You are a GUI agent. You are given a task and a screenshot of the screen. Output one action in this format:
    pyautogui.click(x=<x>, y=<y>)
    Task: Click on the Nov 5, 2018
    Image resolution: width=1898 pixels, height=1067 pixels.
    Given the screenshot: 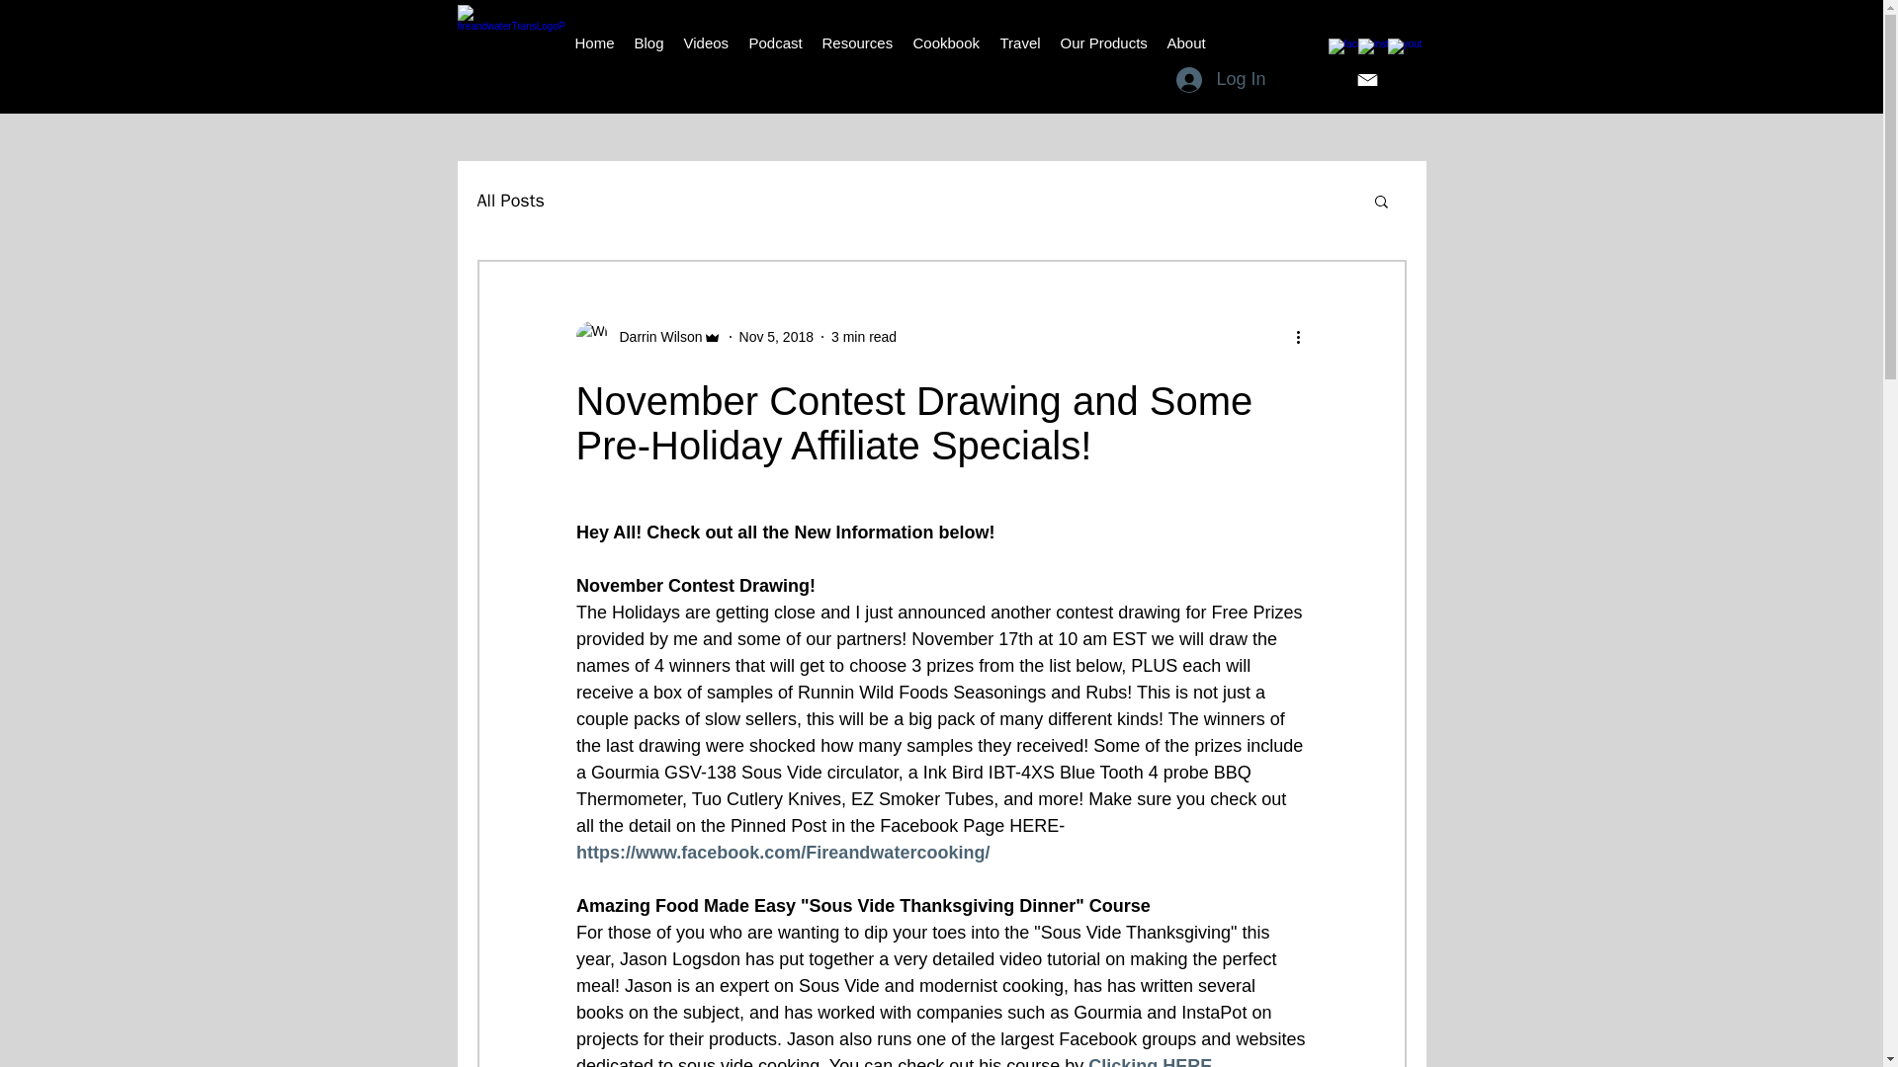 What is the action you would take?
    pyautogui.click(x=777, y=335)
    